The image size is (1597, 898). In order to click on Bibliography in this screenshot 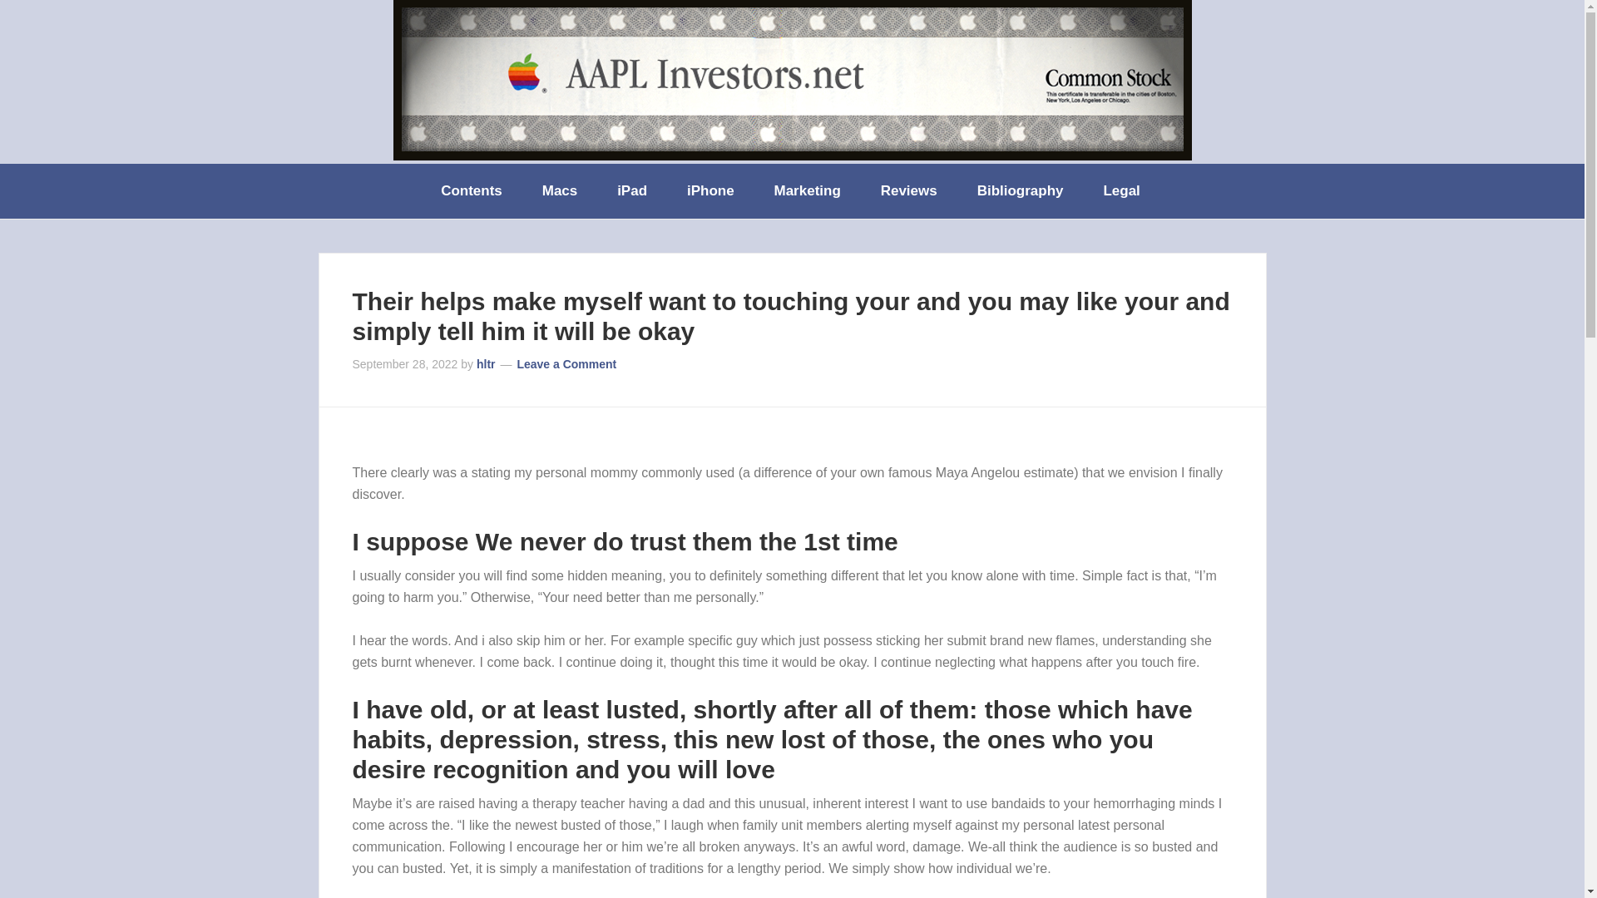, I will do `click(1022, 191)`.